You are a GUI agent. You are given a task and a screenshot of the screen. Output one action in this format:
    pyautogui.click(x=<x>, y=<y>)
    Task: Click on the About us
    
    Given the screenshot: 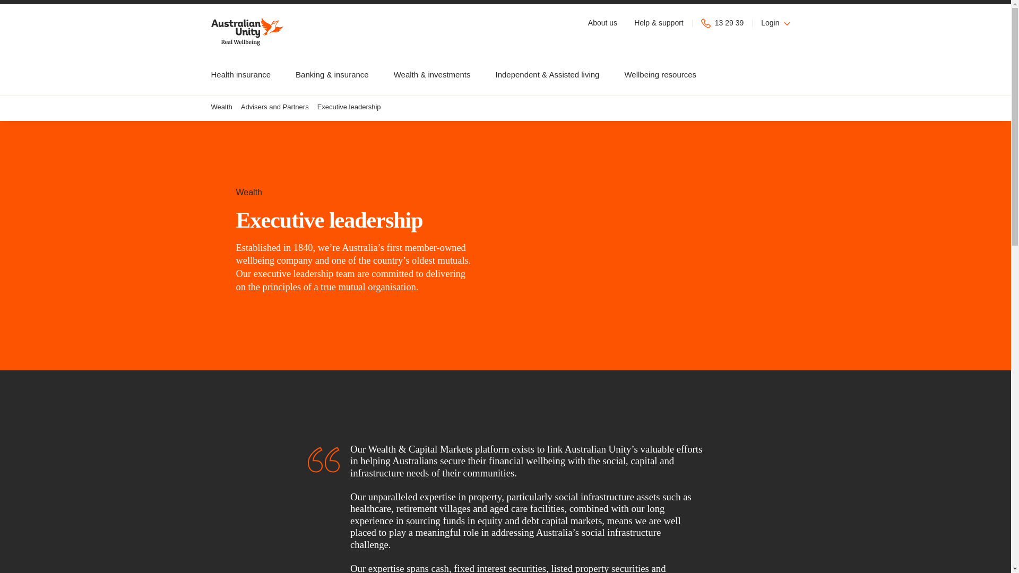 What is the action you would take?
    pyautogui.click(x=602, y=23)
    